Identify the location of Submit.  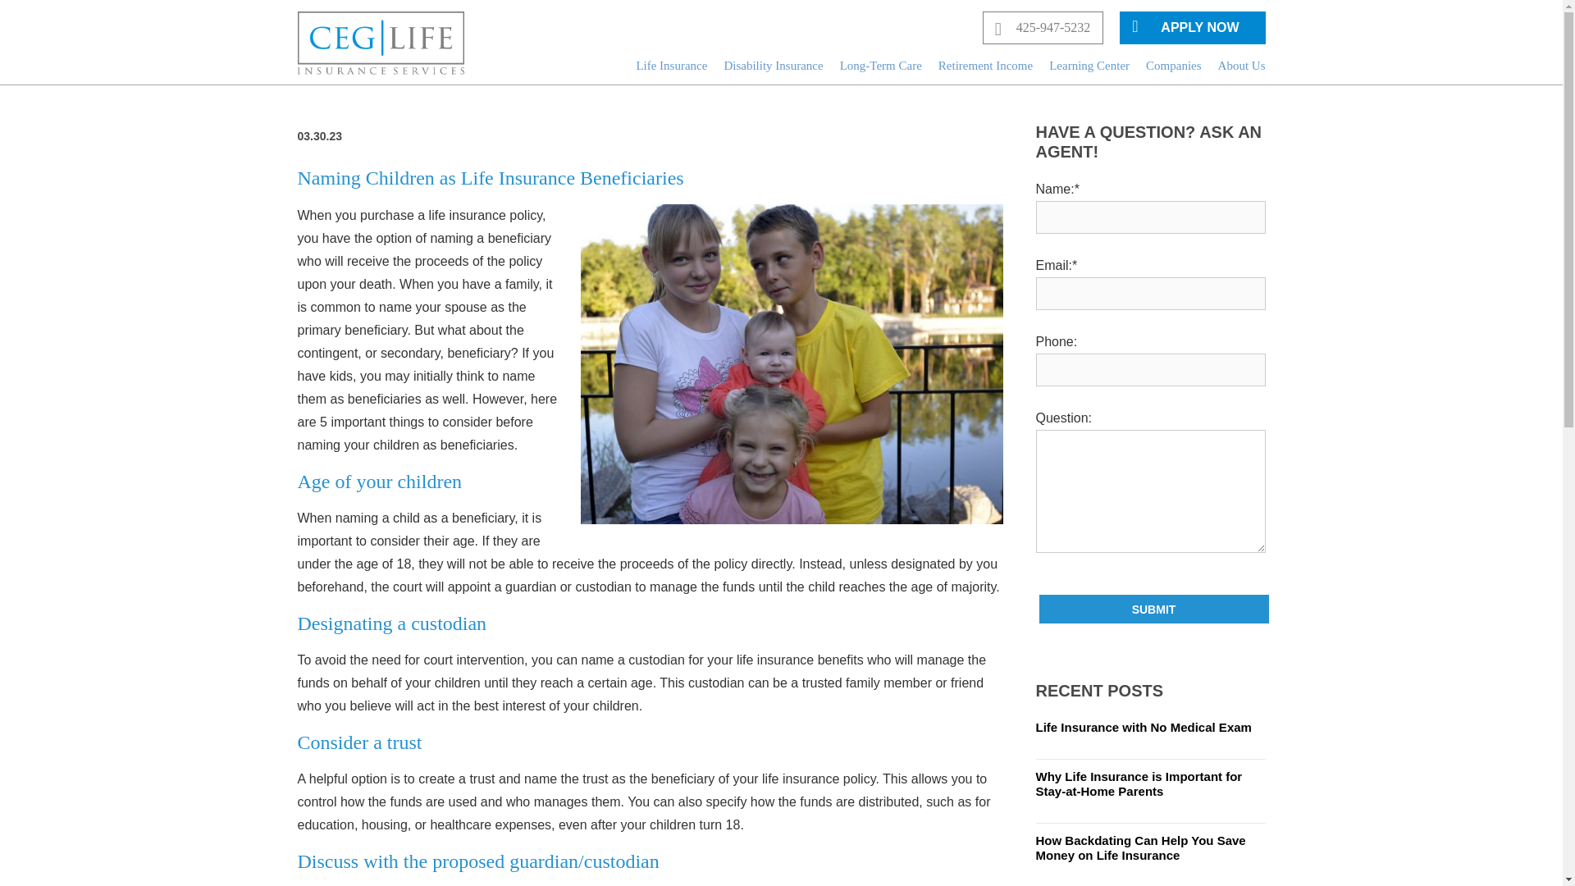
(1153, 609).